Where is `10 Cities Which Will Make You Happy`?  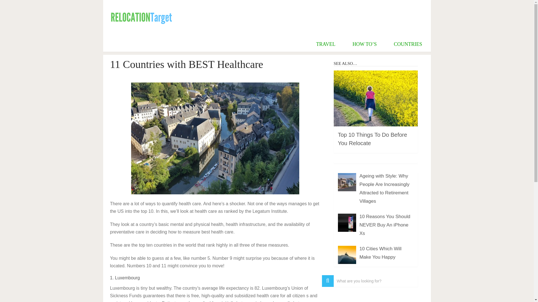 10 Cities Which Will Make You Happy is located at coordinates (380, 253).